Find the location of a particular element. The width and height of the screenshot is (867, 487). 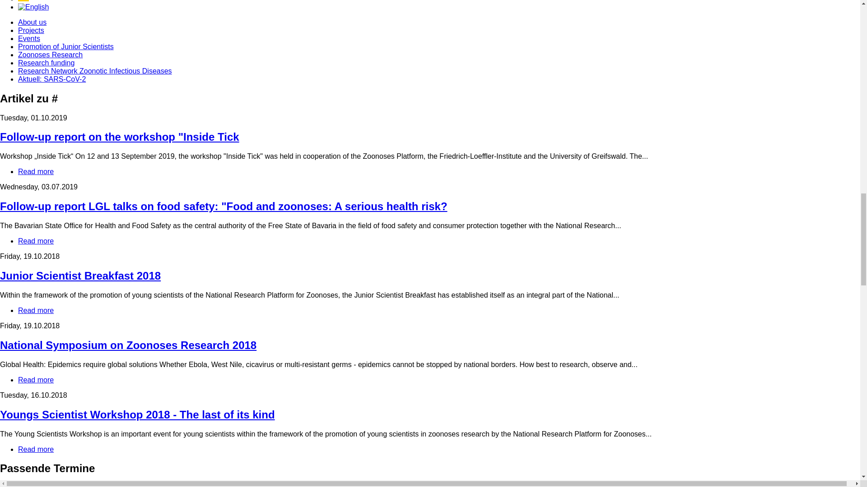

National Symposium on Zoonoses Research 2018 is located at coordinates (66, 47).